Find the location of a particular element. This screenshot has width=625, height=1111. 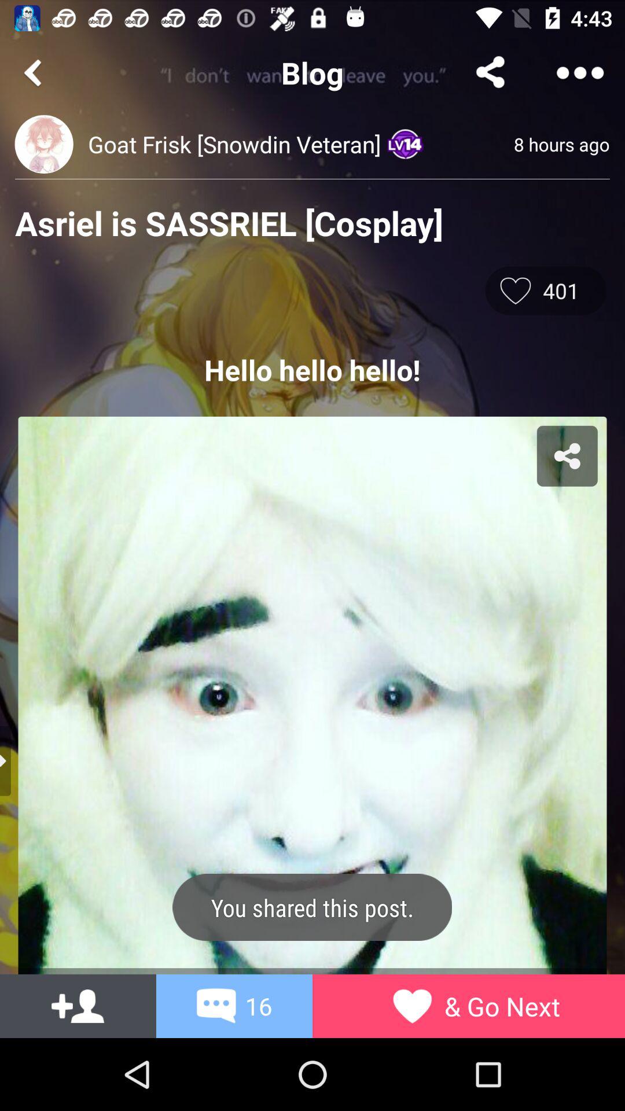

click on menu button is located at coordinates (580, 73).